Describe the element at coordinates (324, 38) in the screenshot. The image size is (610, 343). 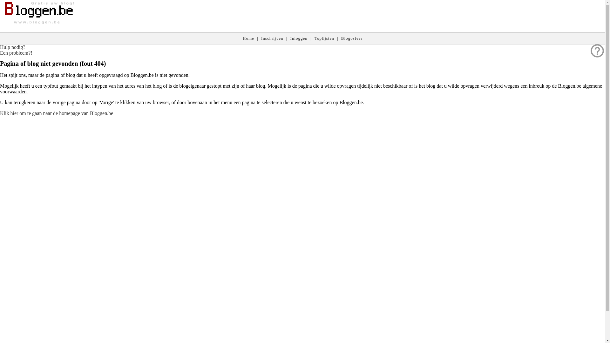
I see `Toplijsten` at that location.